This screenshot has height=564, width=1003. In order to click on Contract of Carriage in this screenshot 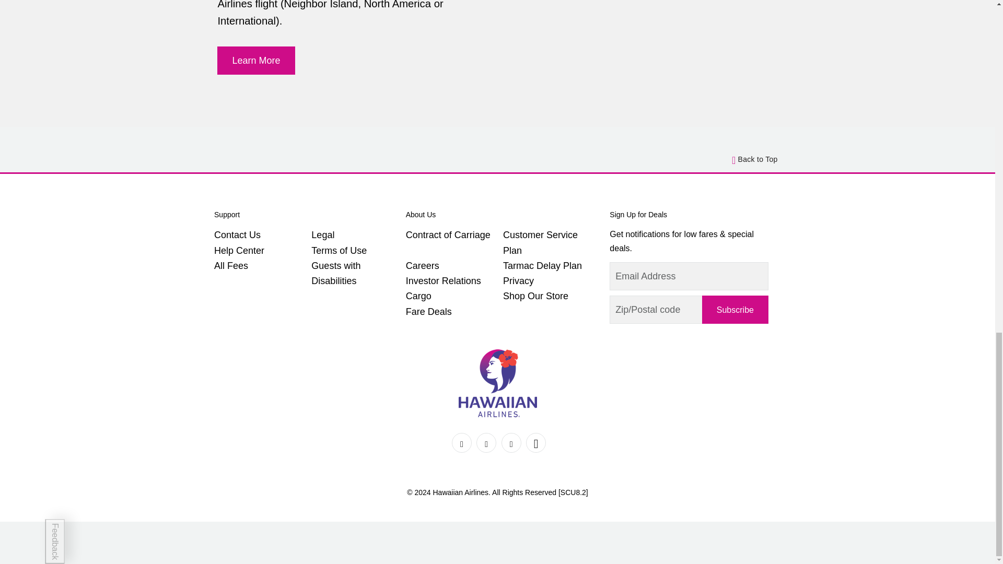, I will do `click(448, 235)`.